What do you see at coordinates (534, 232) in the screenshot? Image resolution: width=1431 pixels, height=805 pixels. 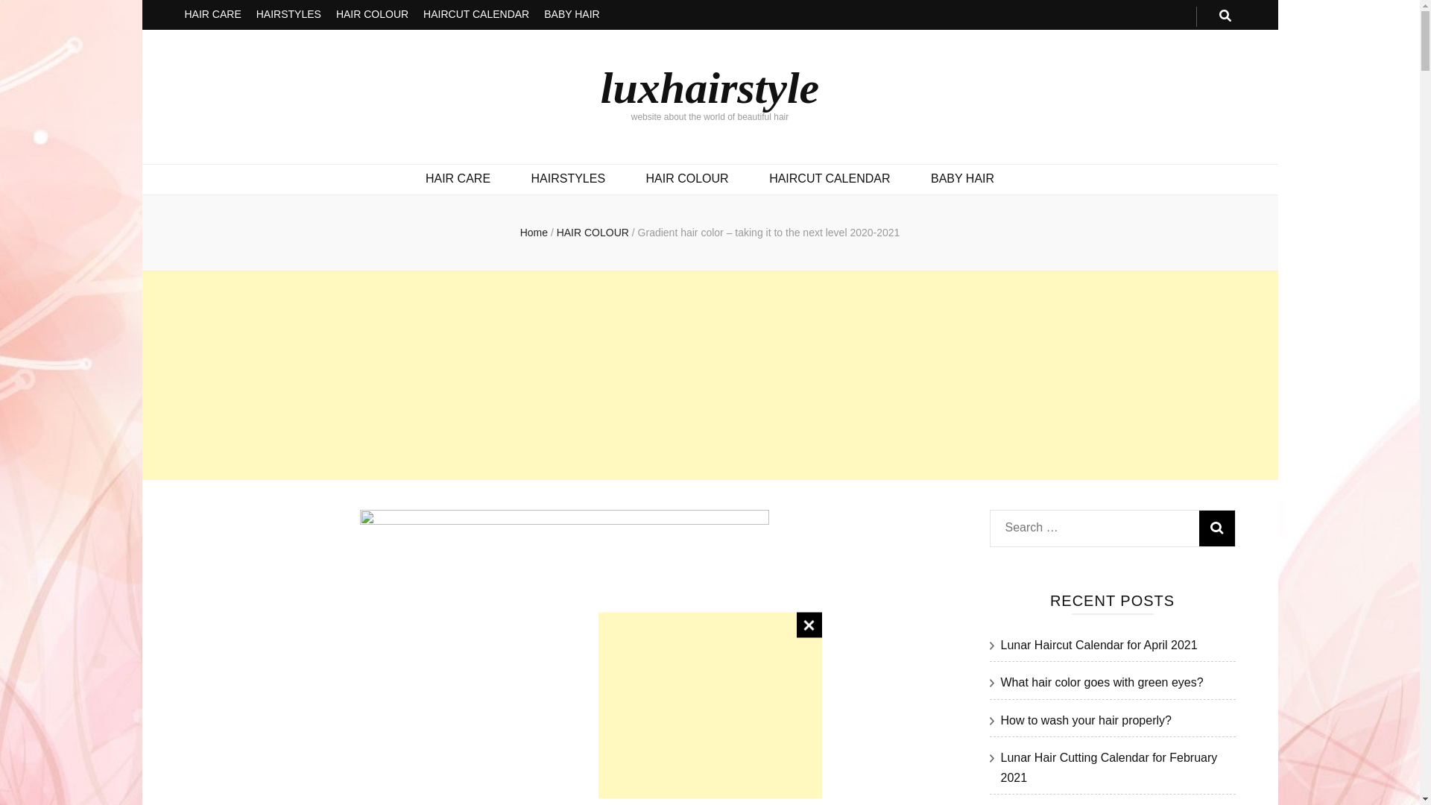 I see `Home` at bounding box center [534, 232].